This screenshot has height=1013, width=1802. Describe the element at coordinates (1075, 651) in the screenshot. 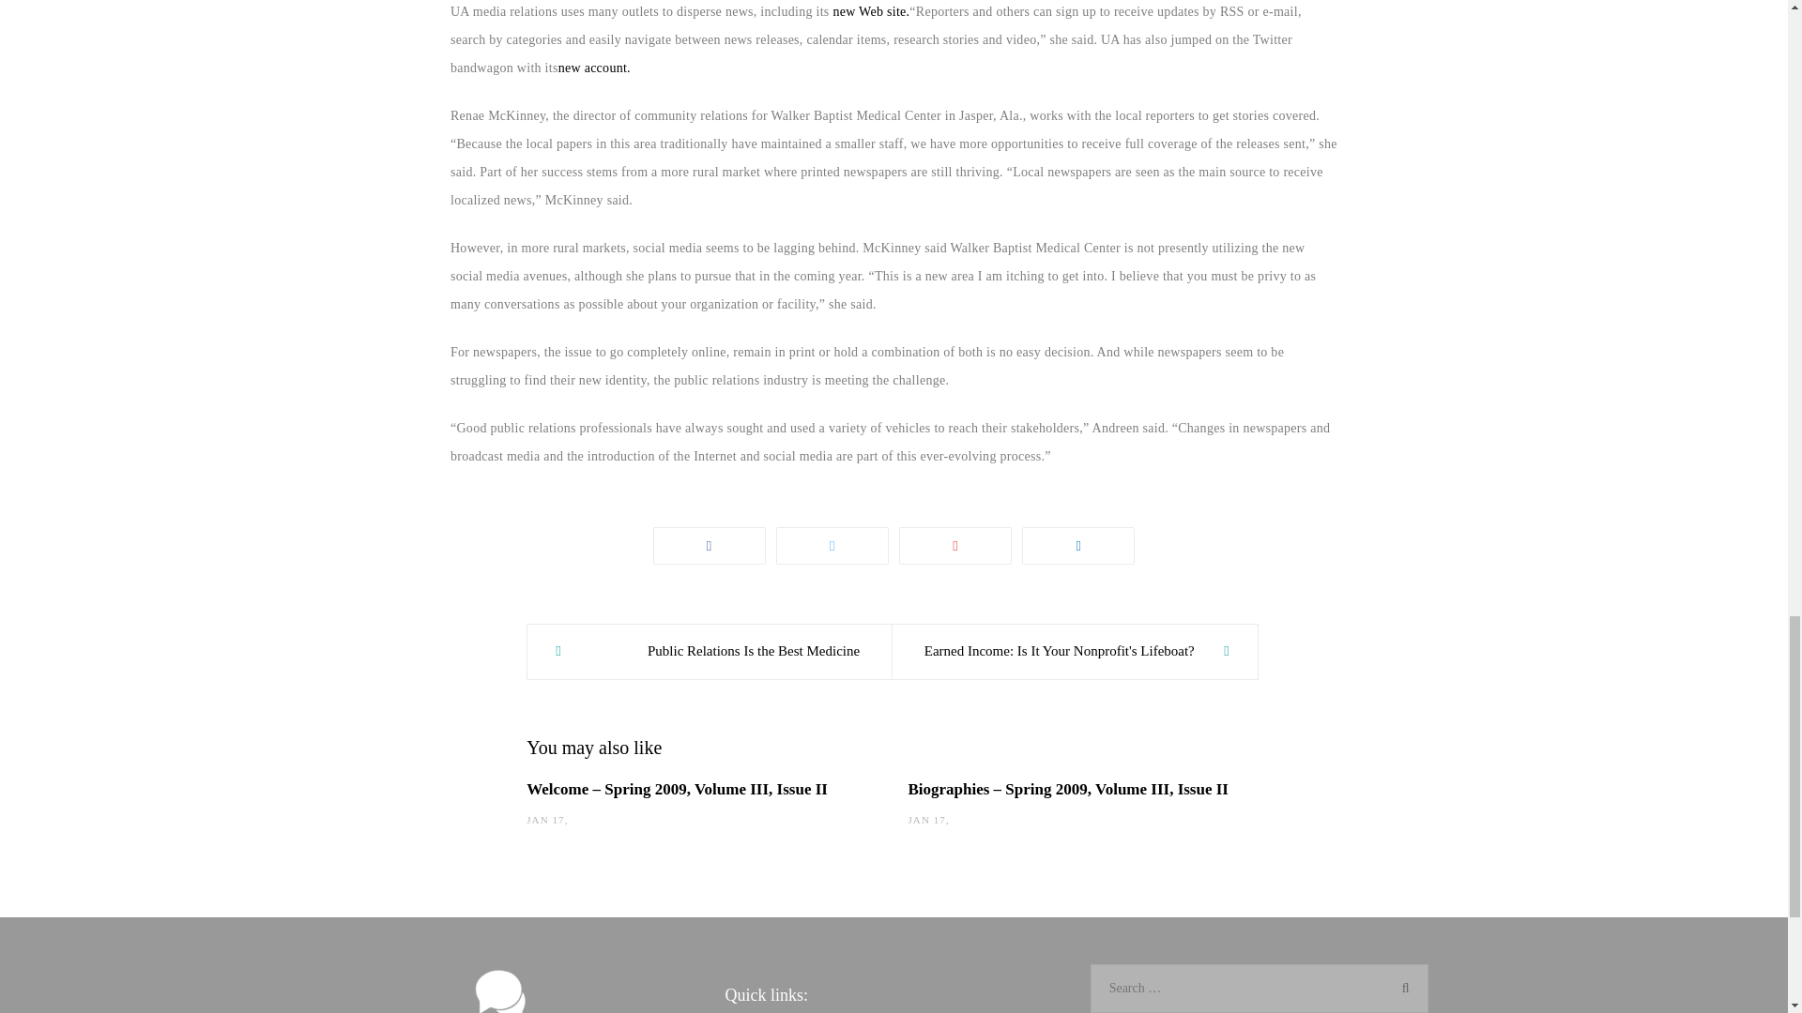

I see `Earned Income: Is It Your Nonprofit's Lifeboat?` at that location.